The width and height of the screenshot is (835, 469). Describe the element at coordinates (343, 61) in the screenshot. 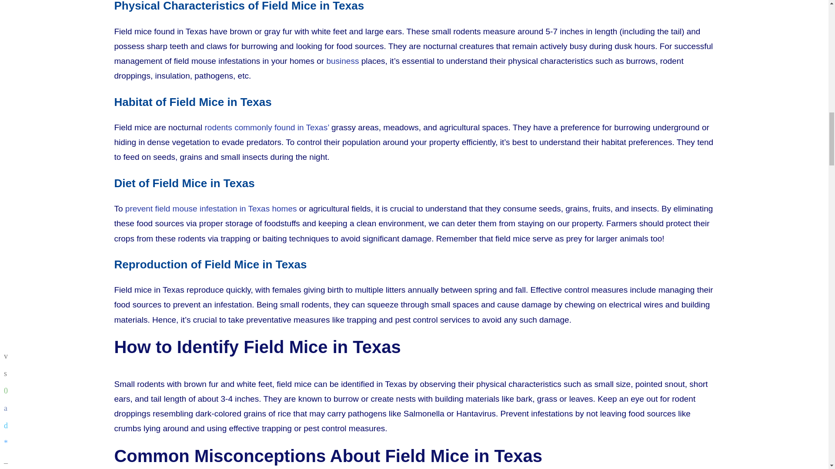

I see `business` at that location.